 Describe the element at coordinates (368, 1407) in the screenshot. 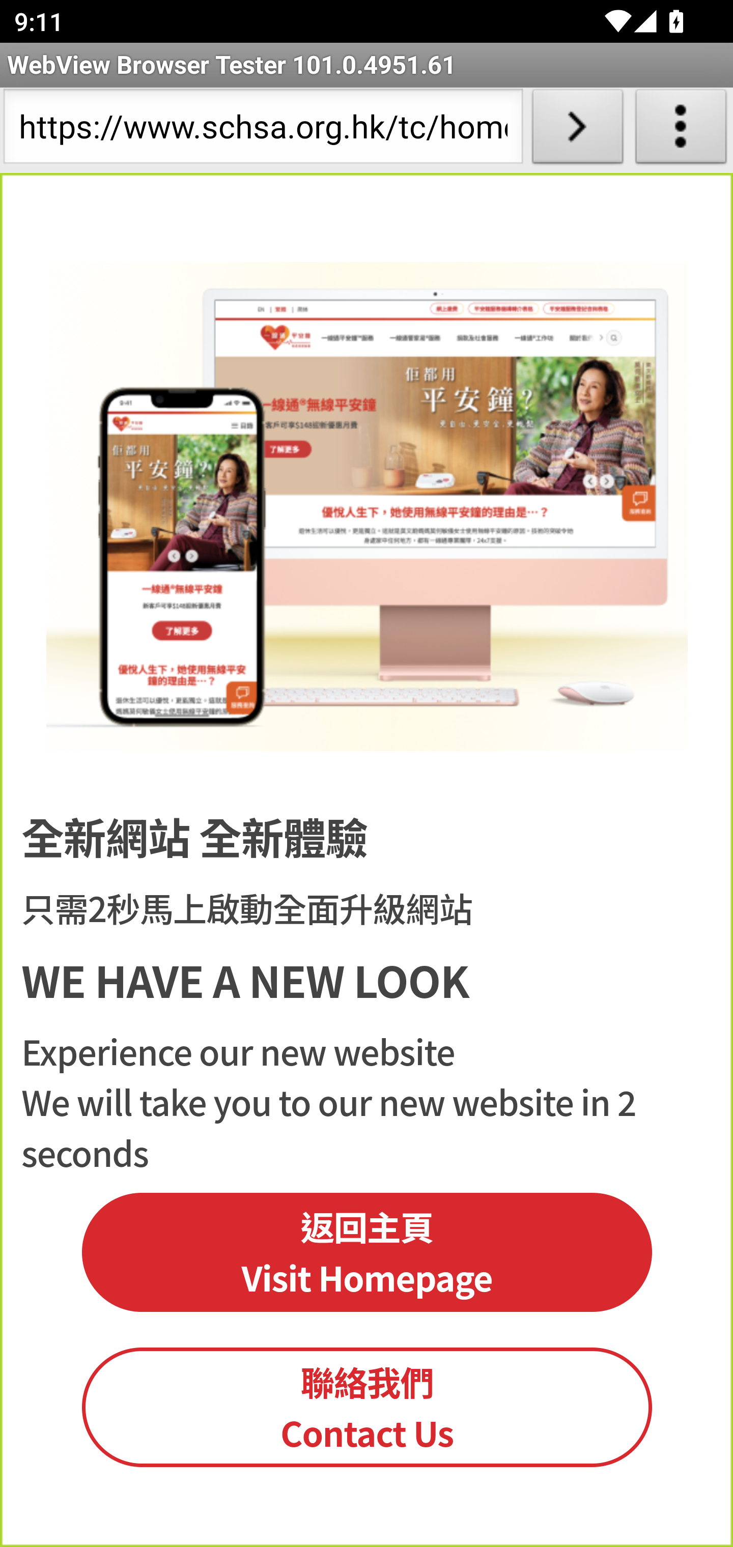

I see `聯絡我們 Contact Us 聯絡我們 Contact Us` at that location.